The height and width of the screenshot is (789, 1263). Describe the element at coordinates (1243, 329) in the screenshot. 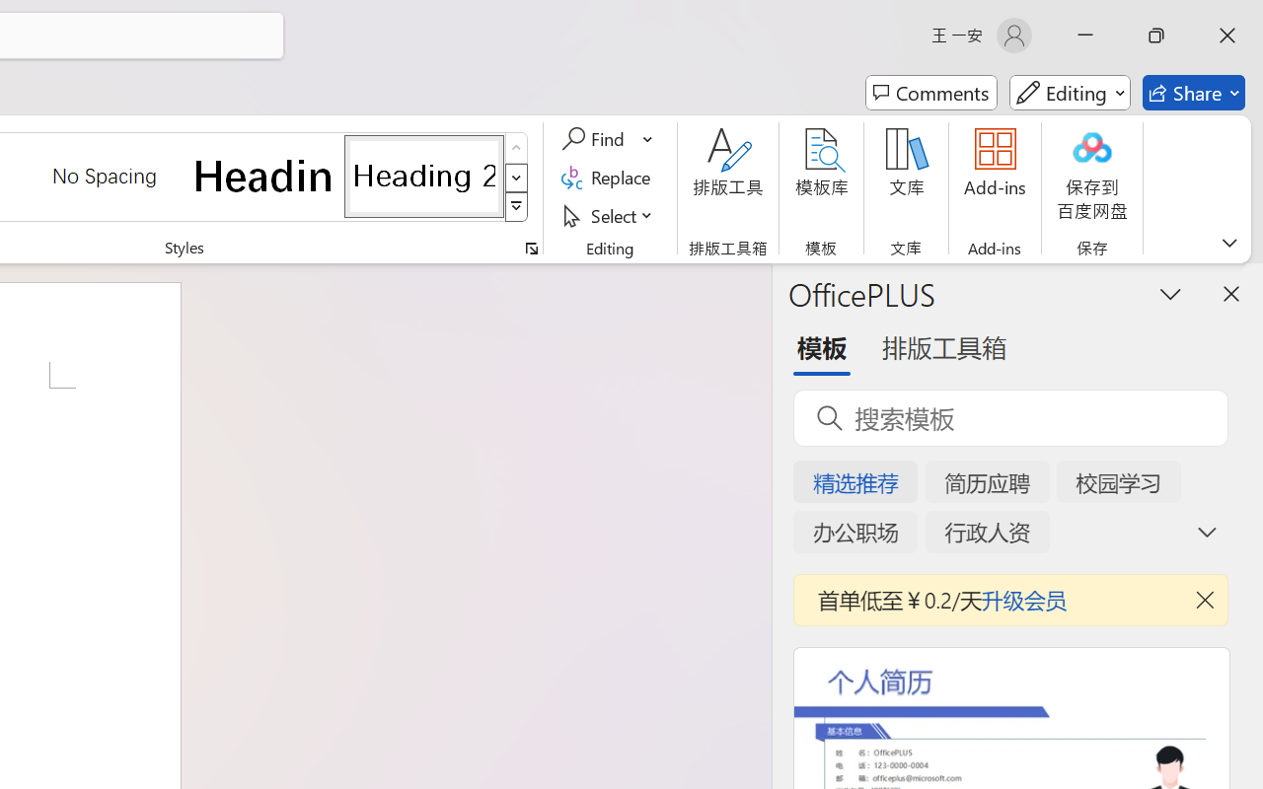

I see `Alt Text` at that location.